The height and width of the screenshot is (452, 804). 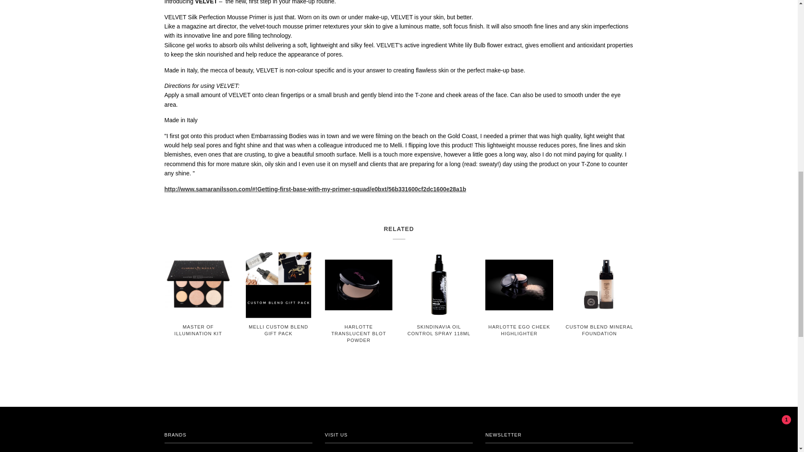 I want to click on my primer squad, so click(x=315, y=189).